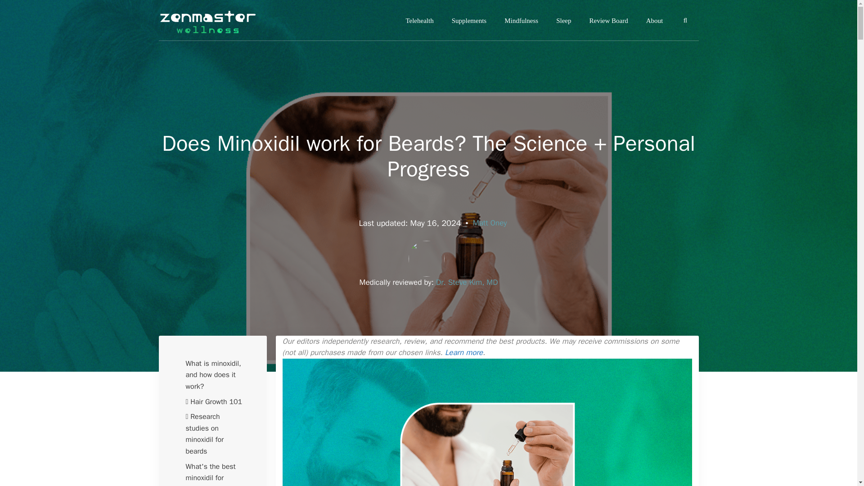 This screenshot has width=864, height=486. I want to click on Telehealth, so click(419, 21).